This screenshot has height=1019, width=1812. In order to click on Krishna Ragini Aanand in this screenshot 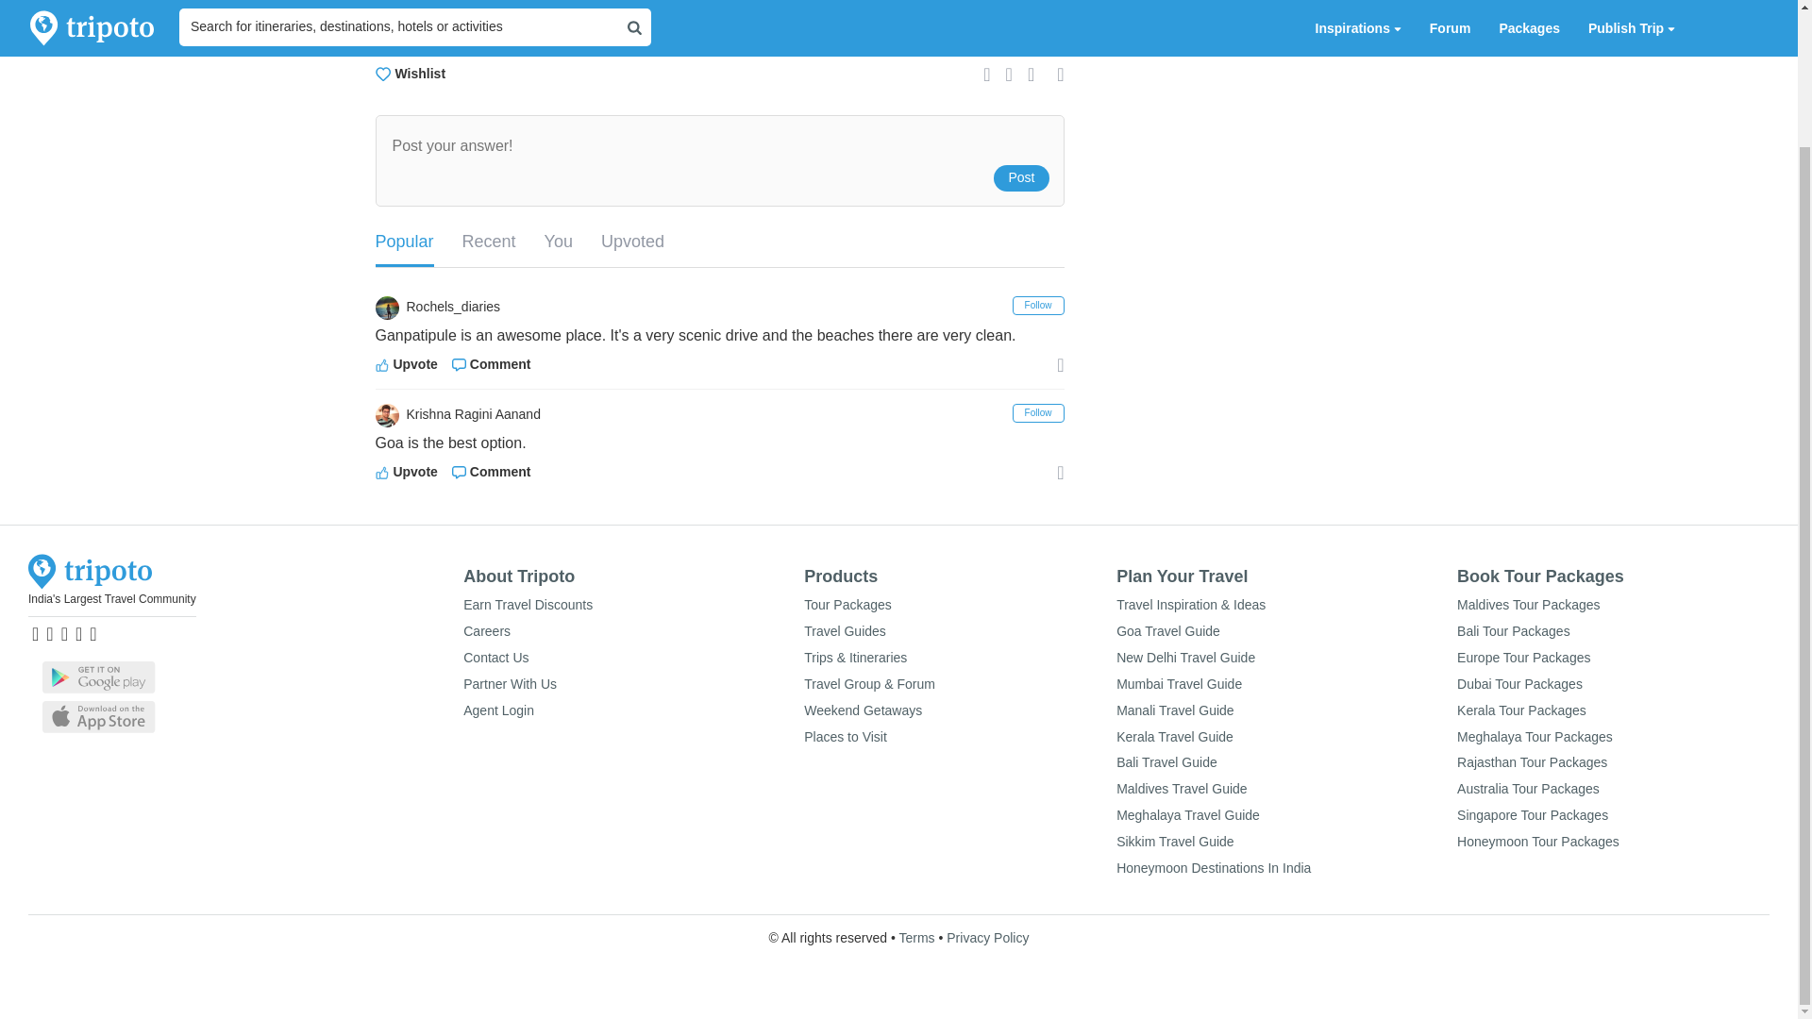, I will do `click(547, 415)`.